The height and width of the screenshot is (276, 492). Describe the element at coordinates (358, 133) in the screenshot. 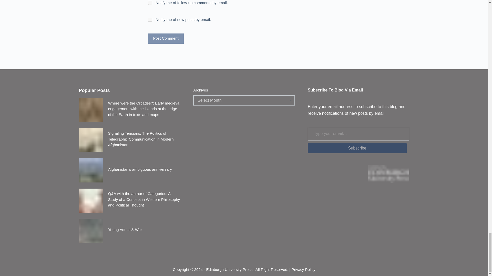

I see `Please fill in this field.` at that location.